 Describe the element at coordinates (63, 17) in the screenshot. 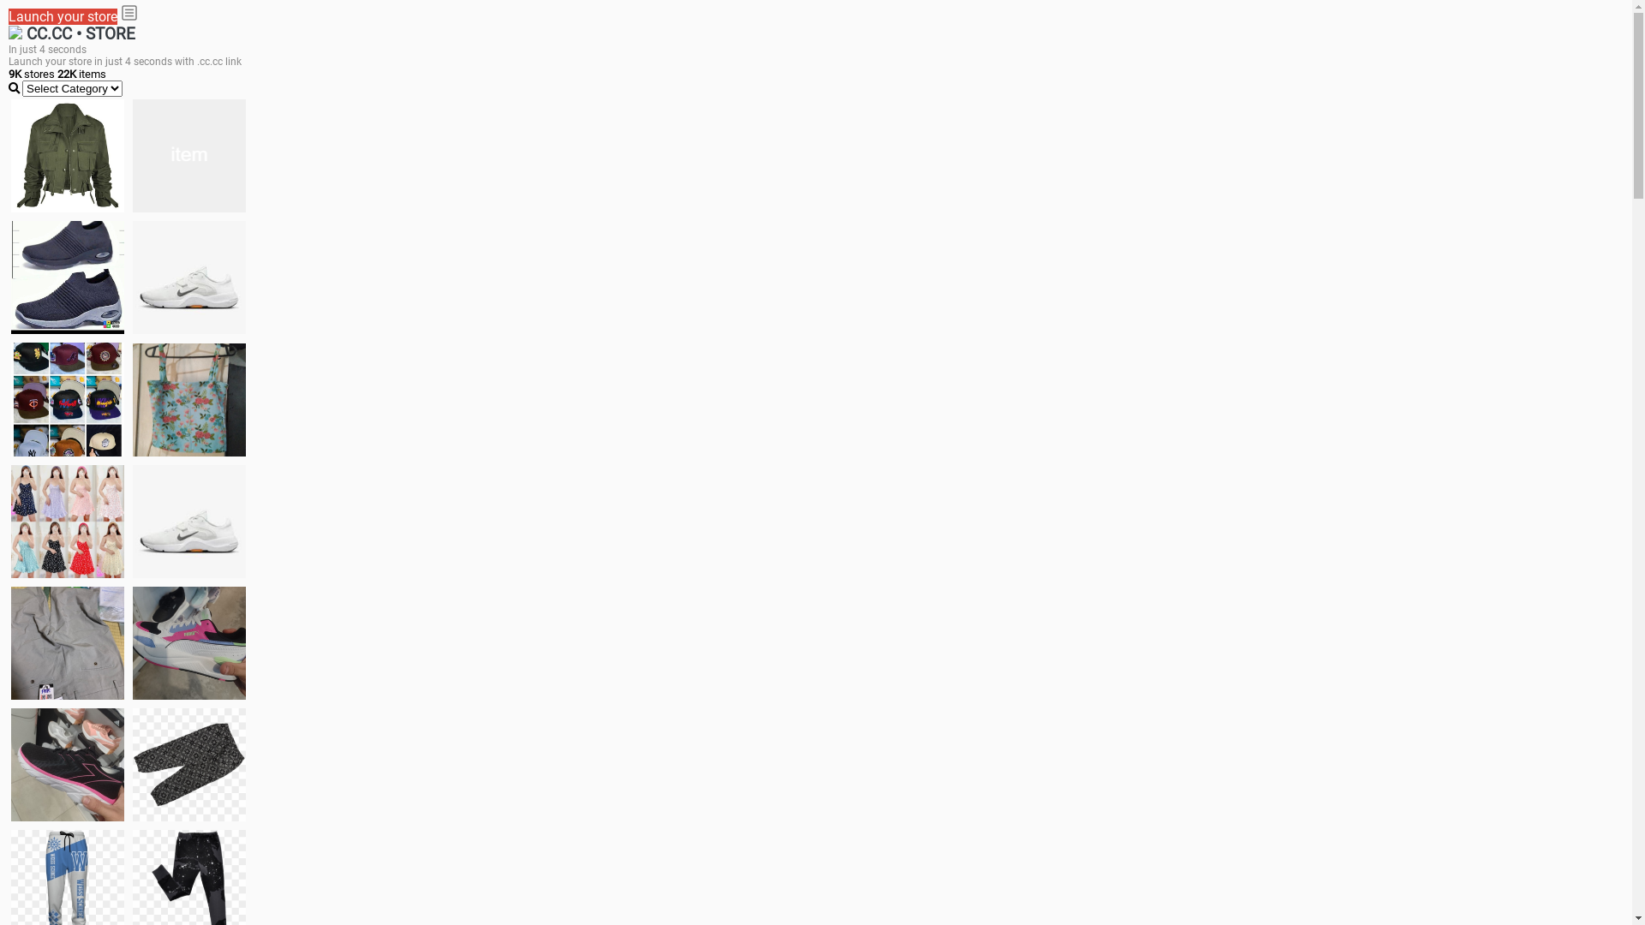

I see `Launch your store` at that location.